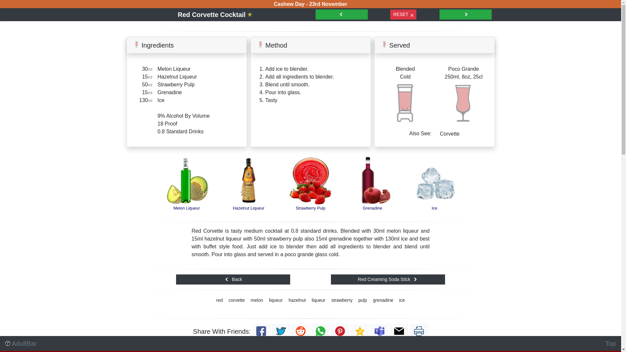 The height and width of the screenshot is (352, 626). Describe the element at coordinates (276, 301) in the screenshot. I see `liqueur` at that location.